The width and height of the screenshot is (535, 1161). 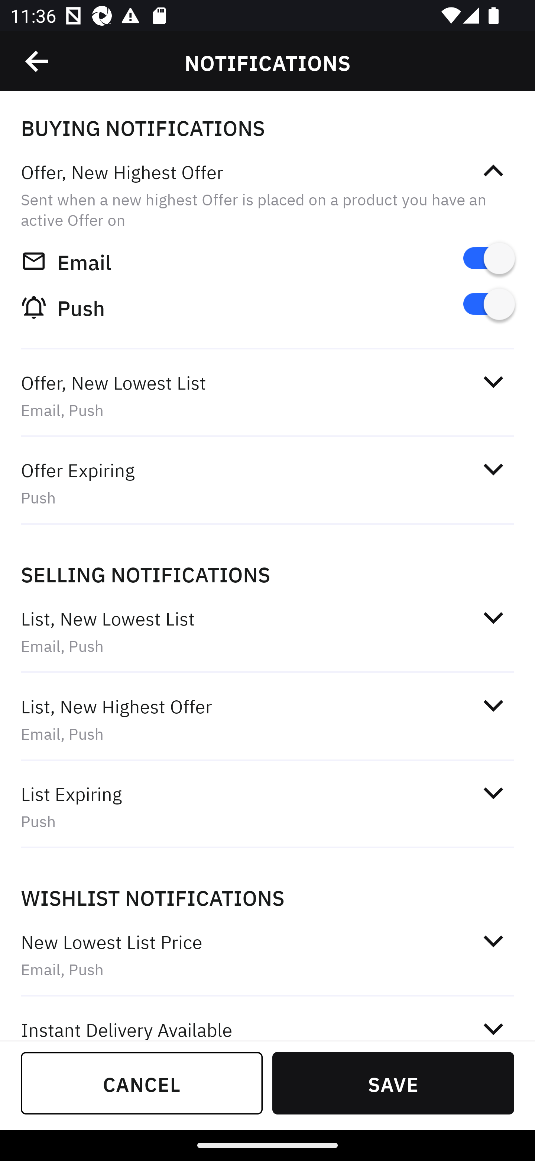 What do you see at coordinates (267, 807) in the screenshot?
I see `List Expiring  Push` at bounding box center [267, 807].